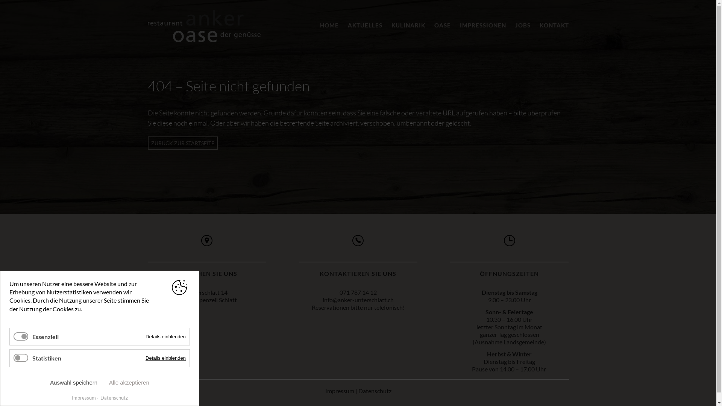  What do you see at coordinates (358, 300) in the screenshot?
I see `info@anker-unterschlatt.ch` at bounding box center [358, 300].